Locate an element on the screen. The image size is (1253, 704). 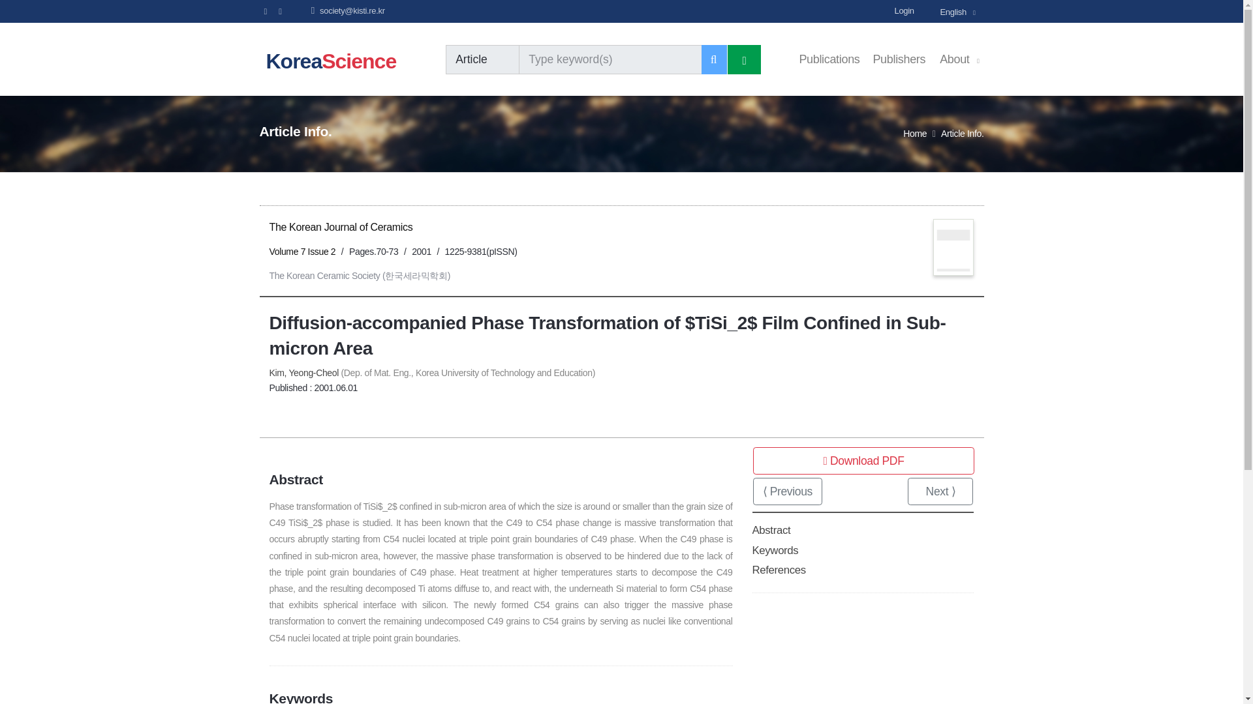
Abstract is located at coordinates (771, 529).